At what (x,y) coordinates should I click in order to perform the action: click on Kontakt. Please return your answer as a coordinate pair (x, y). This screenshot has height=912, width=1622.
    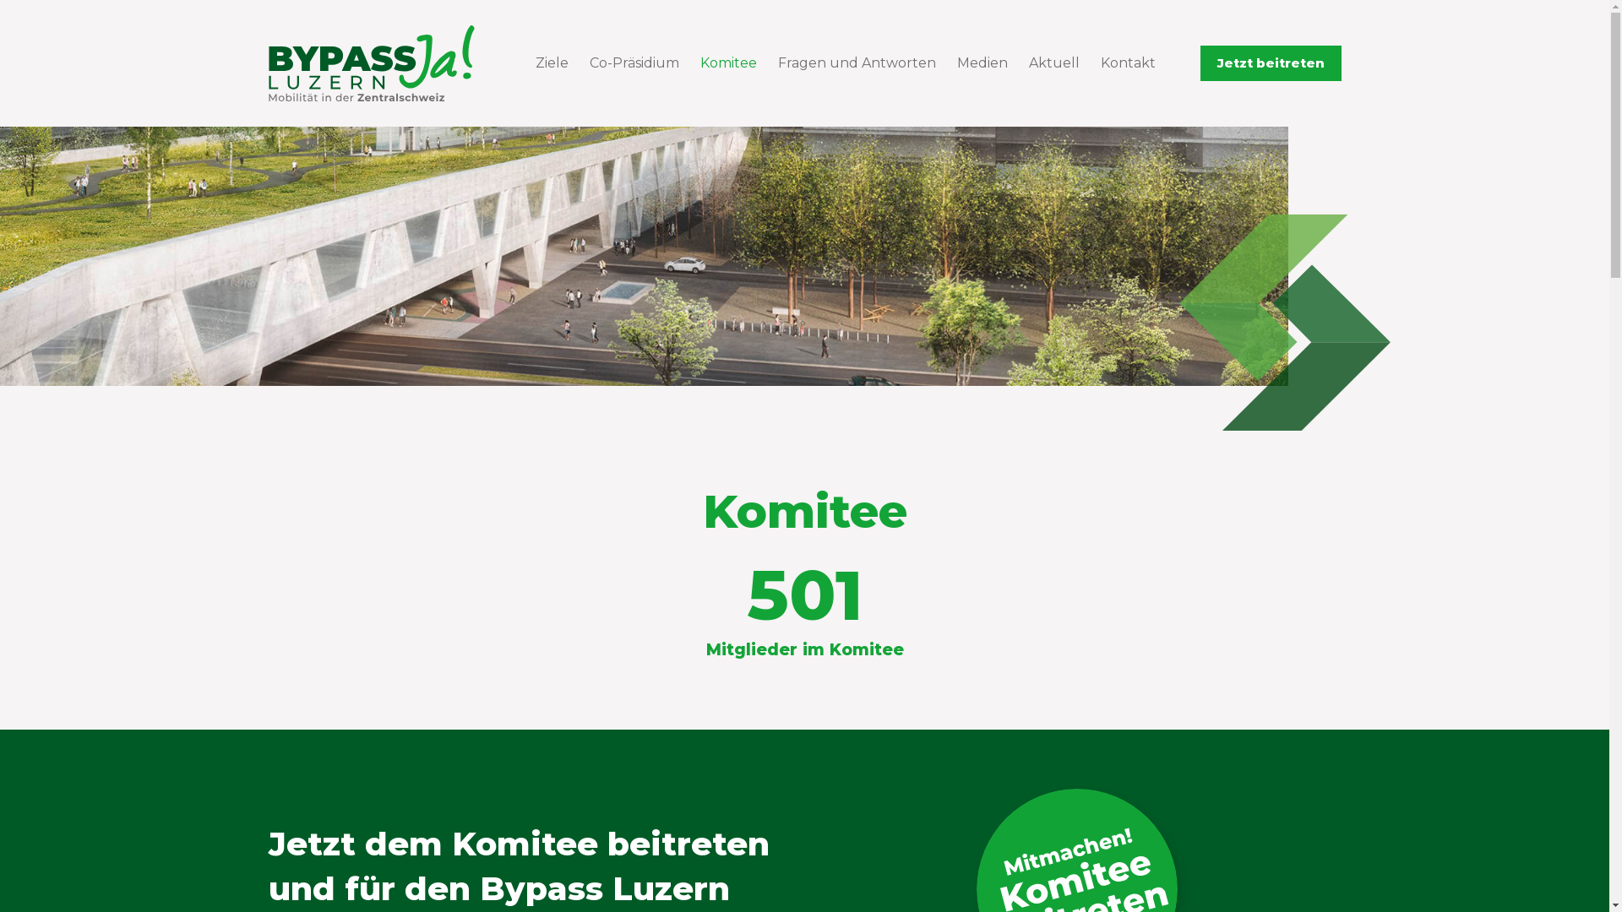
    Looking at the image, I should click on (1128, 63).